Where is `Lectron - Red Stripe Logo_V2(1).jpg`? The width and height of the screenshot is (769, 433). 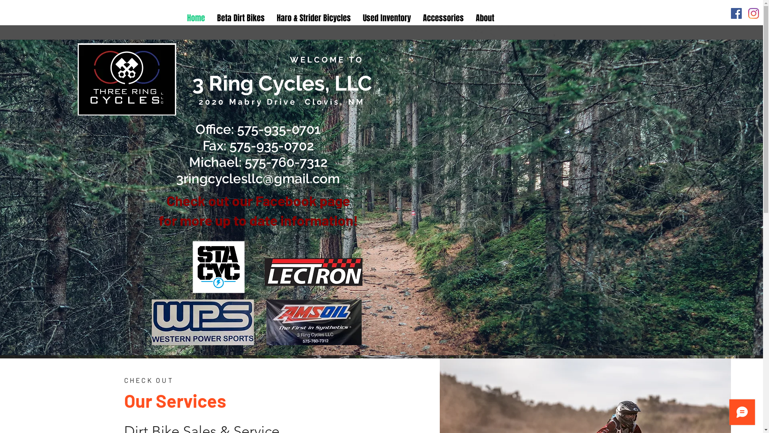 Lectron - Red Stripe Logo_V2(1).jpg is located at coordinates (314, 272).